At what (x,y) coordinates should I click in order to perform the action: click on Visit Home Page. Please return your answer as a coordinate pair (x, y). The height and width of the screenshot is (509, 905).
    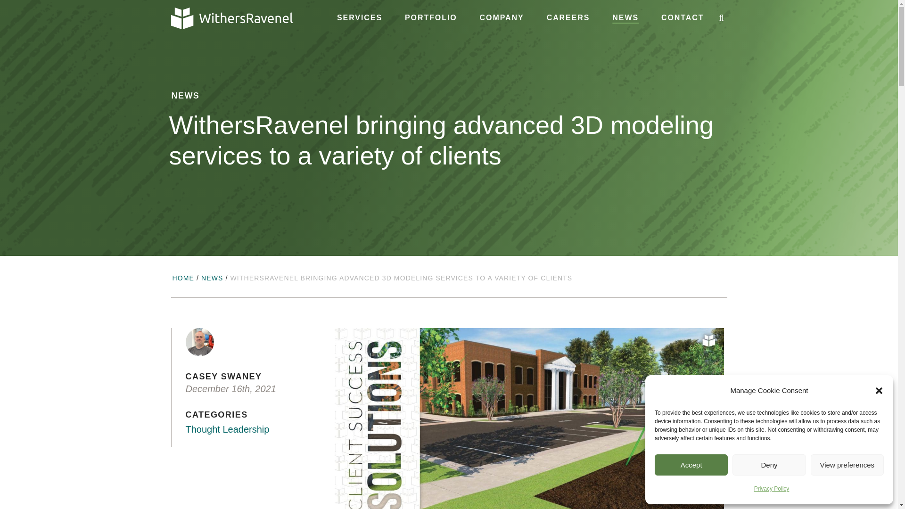
    Looking at the image, I should click on (231, 18).